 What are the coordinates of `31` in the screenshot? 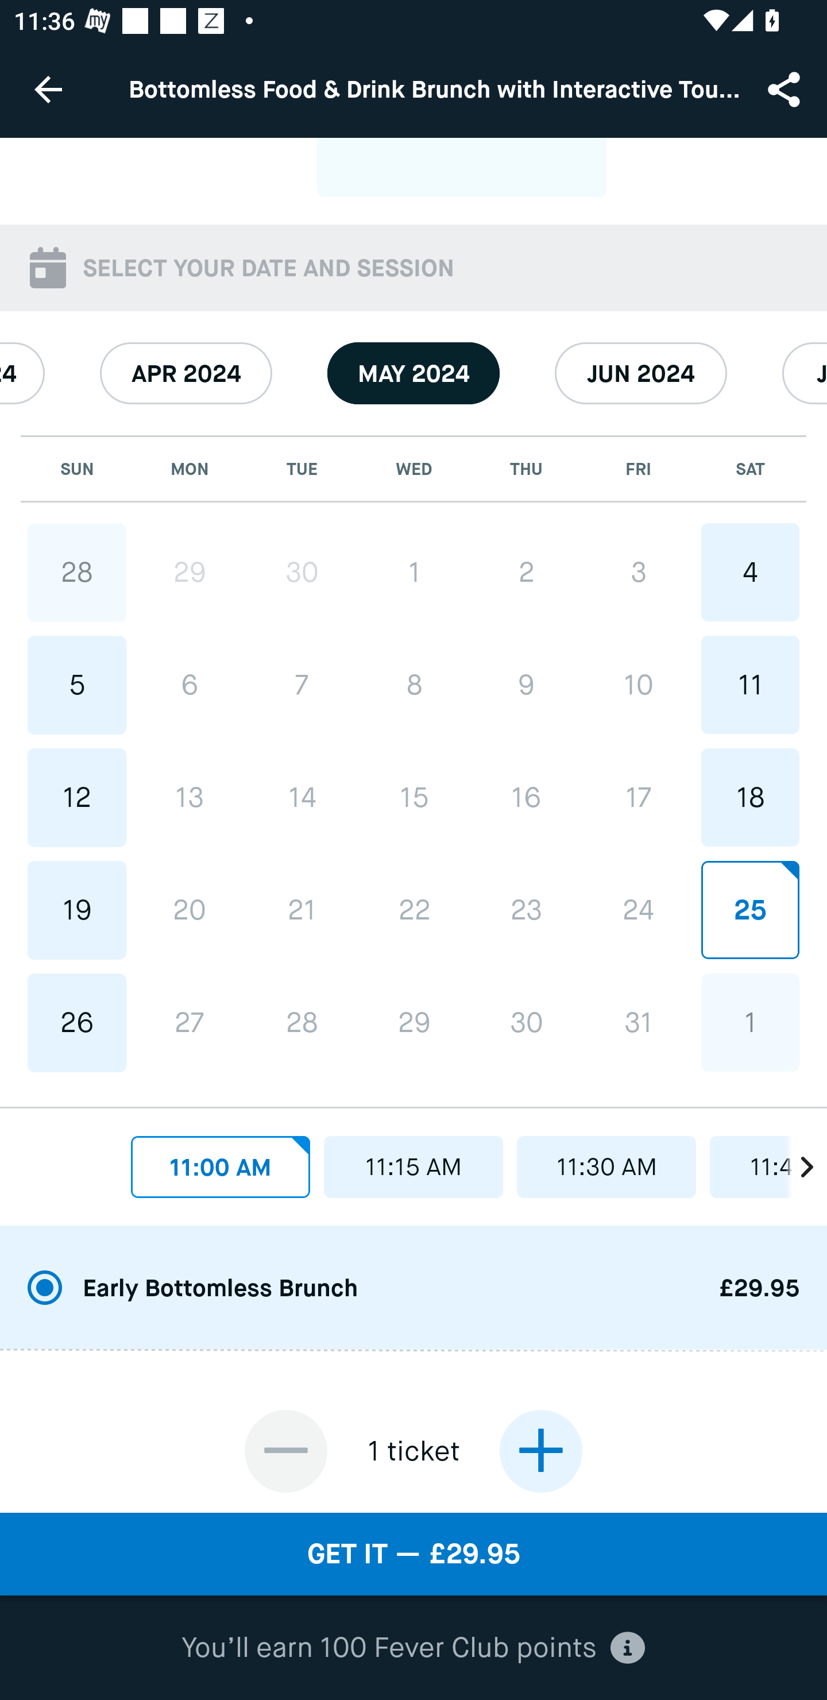 It's located at (637, 1022).